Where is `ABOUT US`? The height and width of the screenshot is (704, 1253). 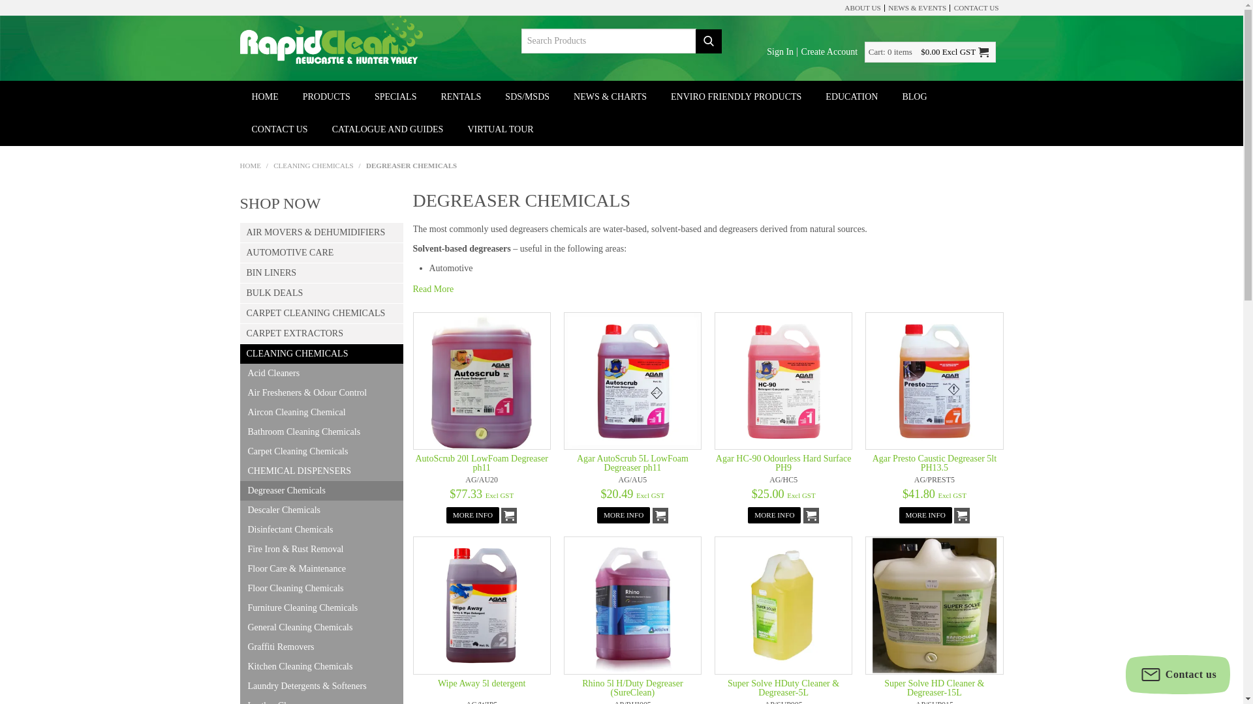
ABOUT US is located at coordinates (863, 8).